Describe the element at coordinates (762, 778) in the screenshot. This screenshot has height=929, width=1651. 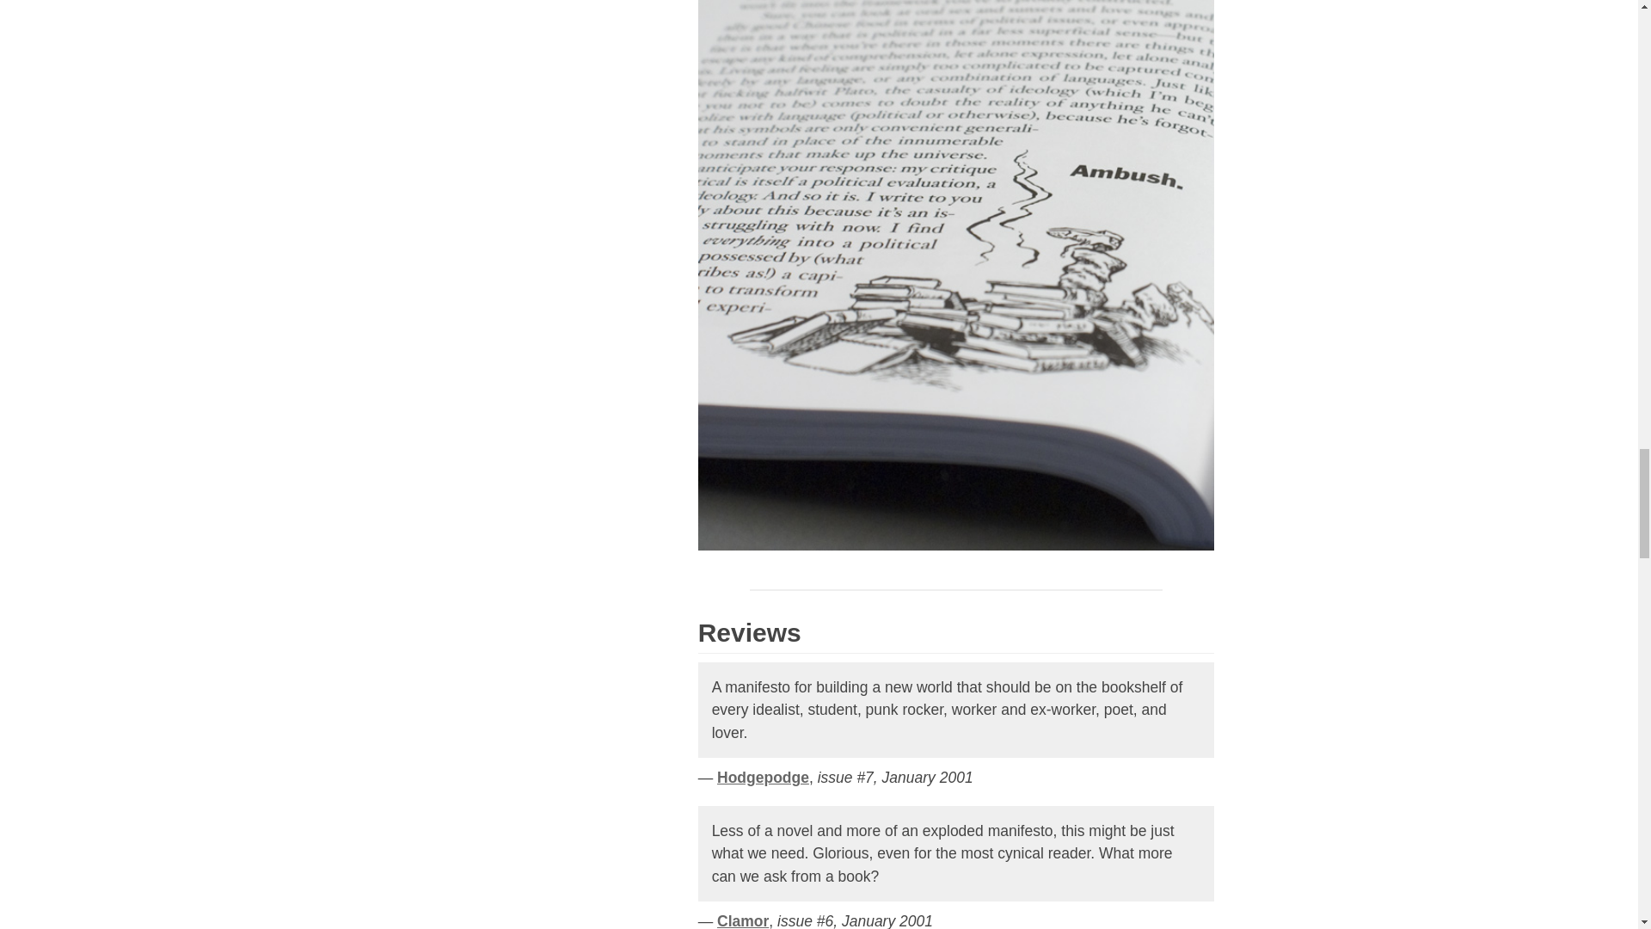
I see `Hodgepodge` at that location.